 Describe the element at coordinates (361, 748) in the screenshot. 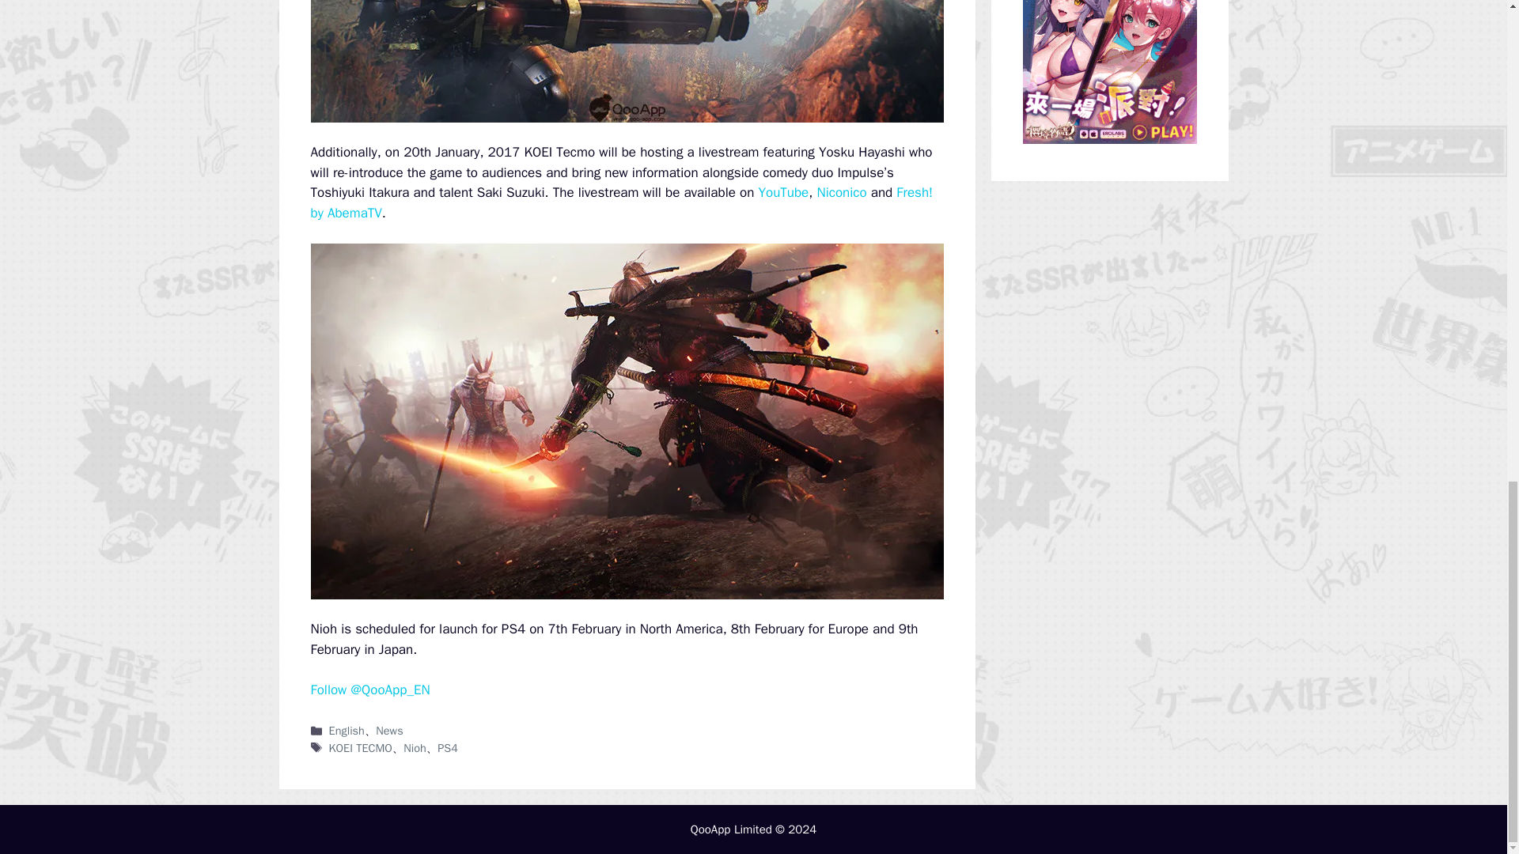

I see `KOEI TECMO` at that location.